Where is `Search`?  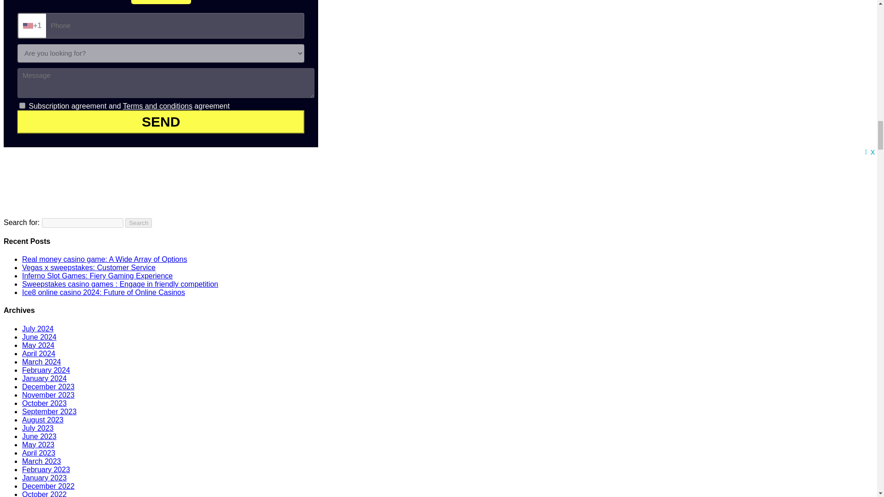
Search is located at coordinates (139, 223).